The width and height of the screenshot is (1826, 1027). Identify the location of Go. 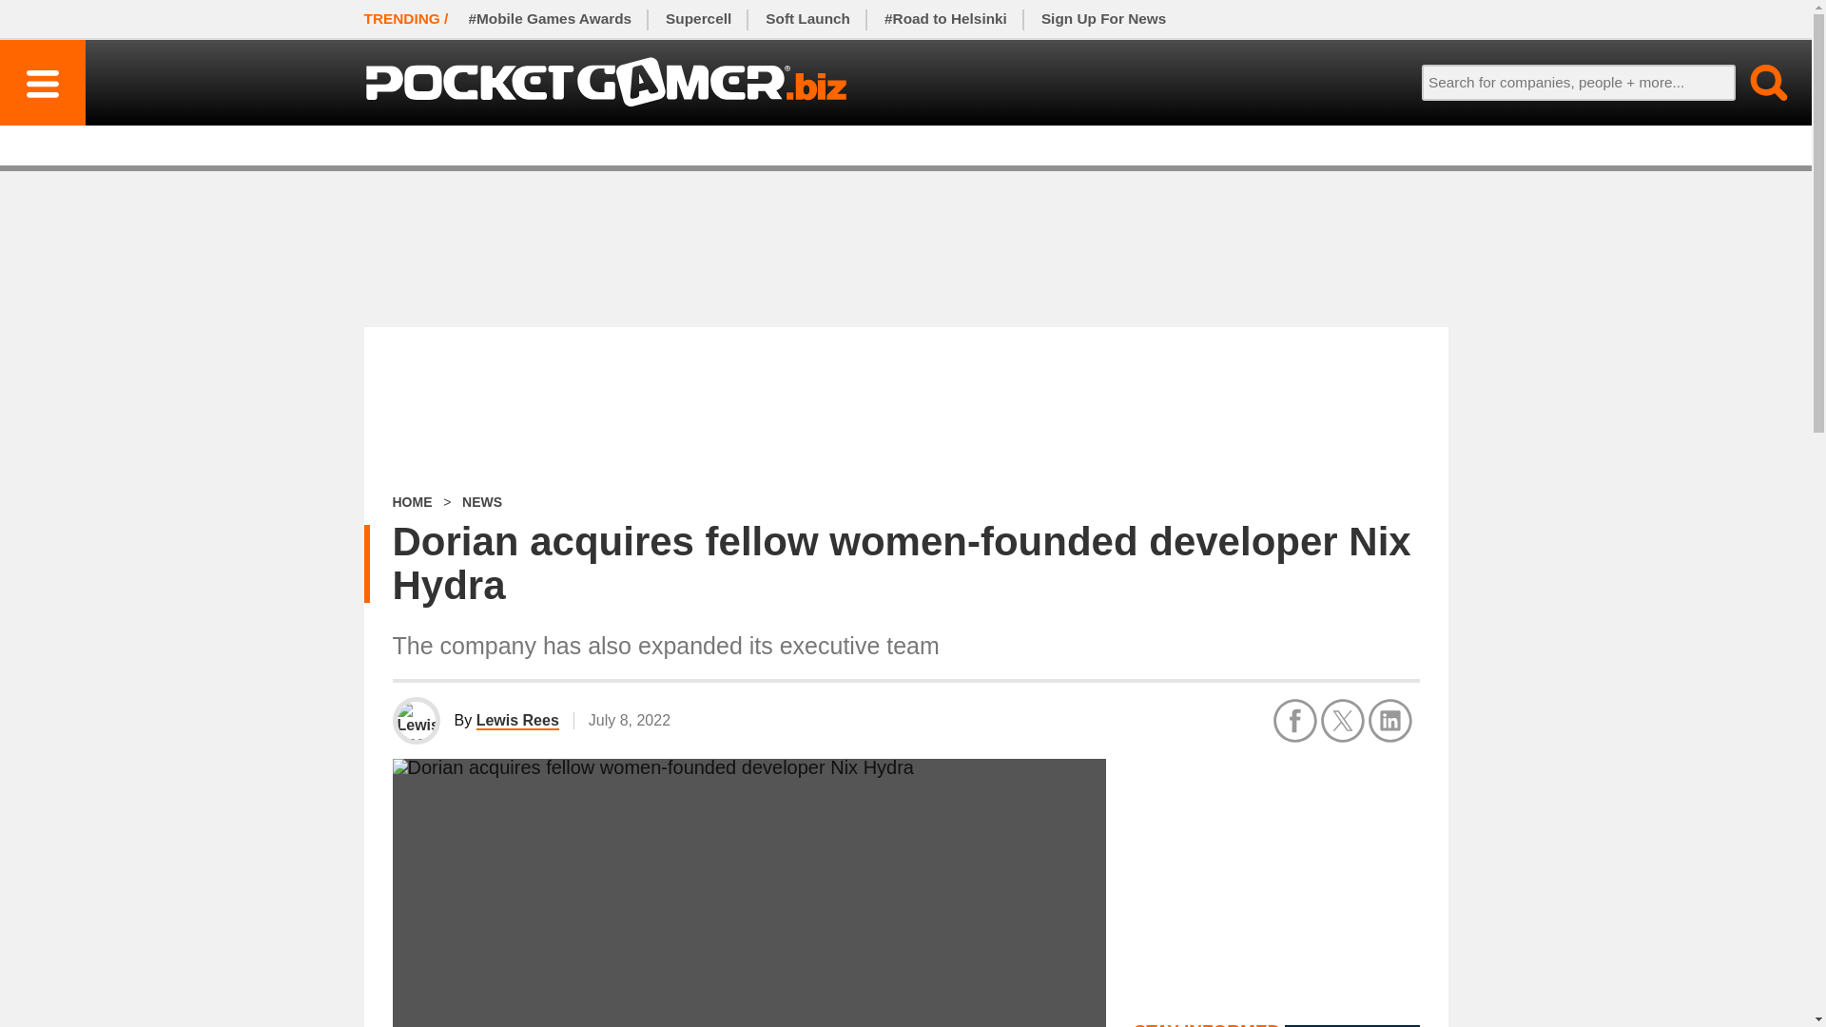
(1758, 82).